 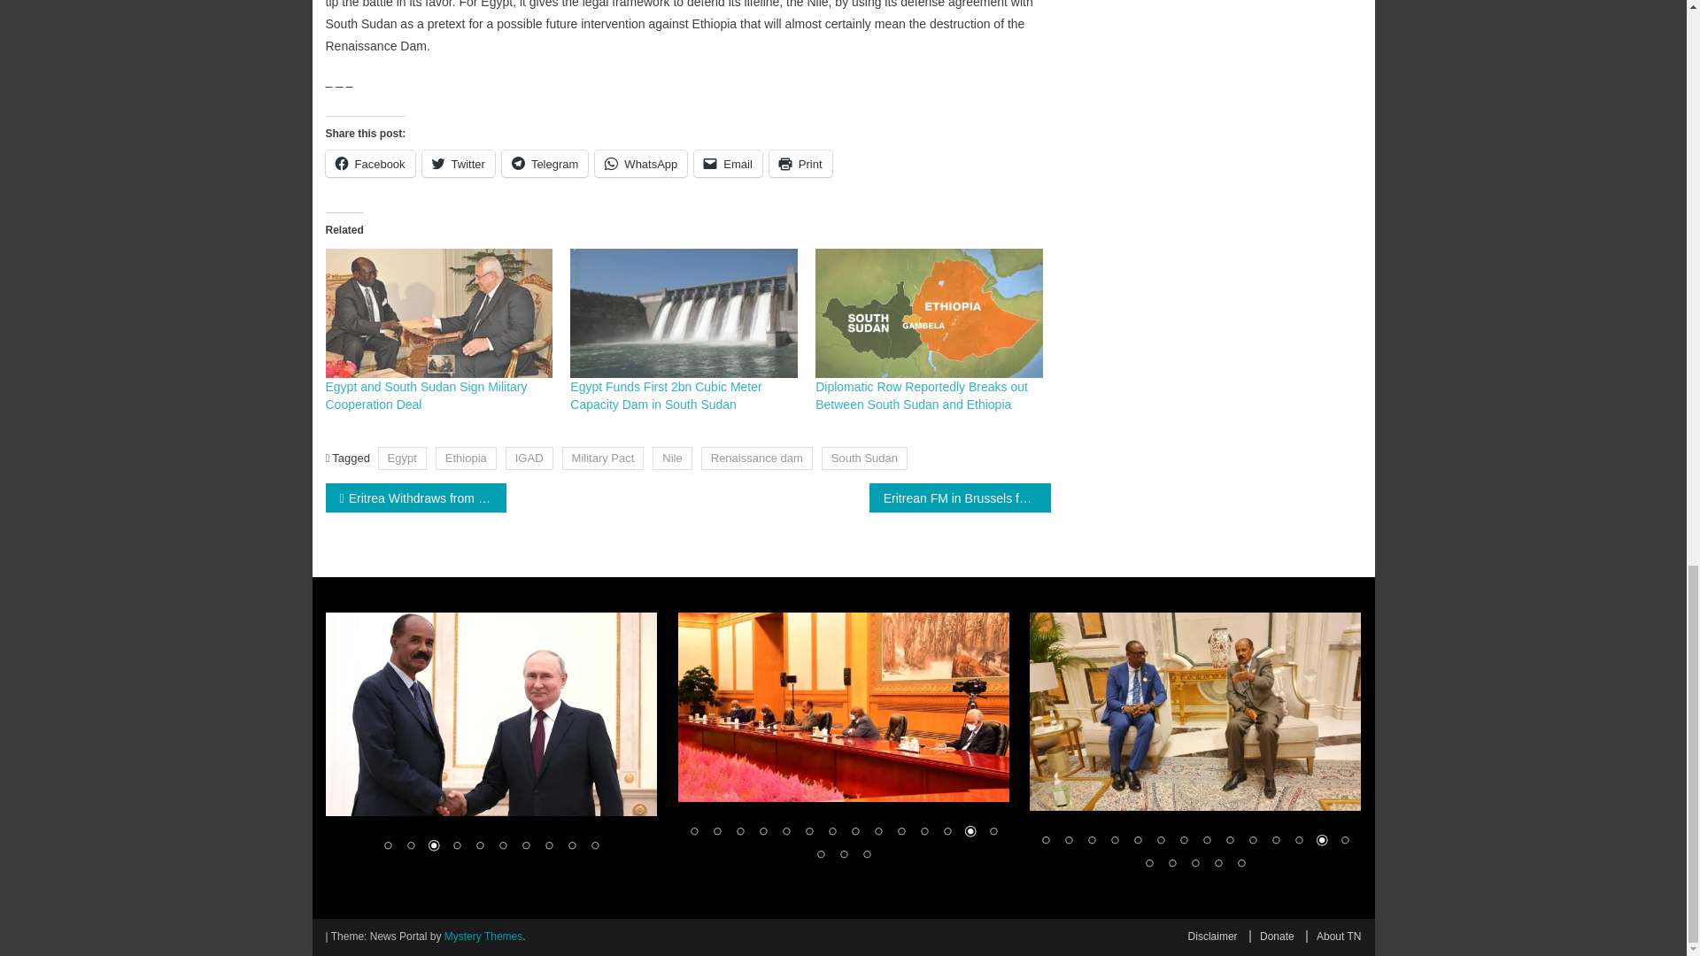 I want to click on Egypt and South Sudan Sign Military Cooperation Deal, so click(x=439, y=313).